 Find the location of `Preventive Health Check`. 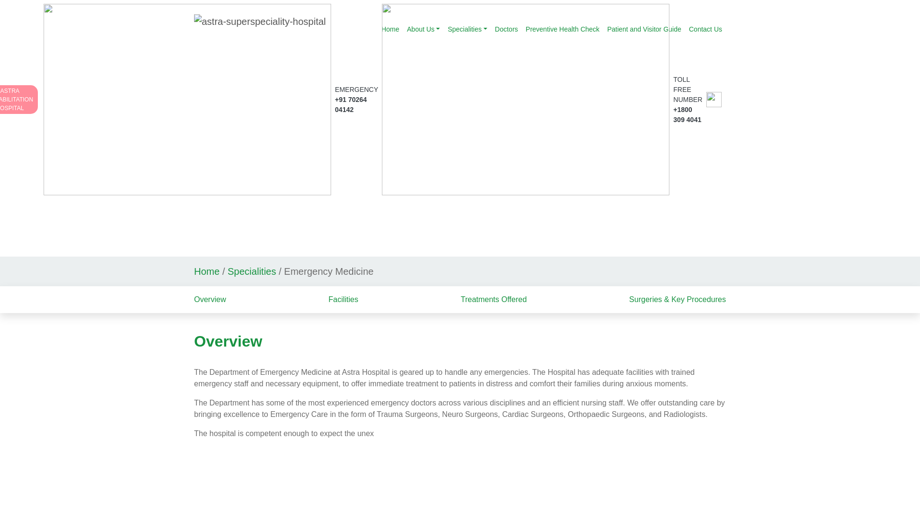

Preventive Health Check is located at coordinates (506, 29).